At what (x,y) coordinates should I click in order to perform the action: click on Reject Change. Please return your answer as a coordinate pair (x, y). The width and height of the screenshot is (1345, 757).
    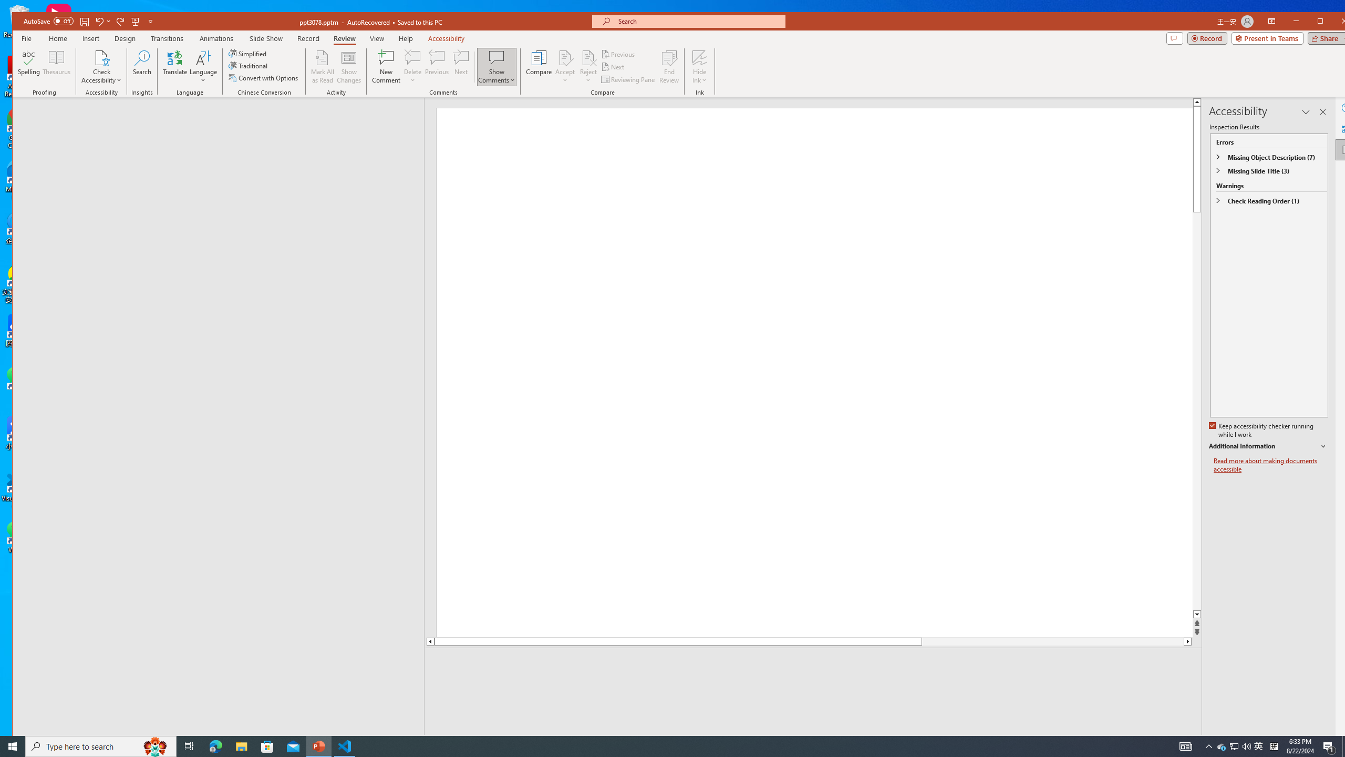
    Looking at the image, I should click on (588, 57).